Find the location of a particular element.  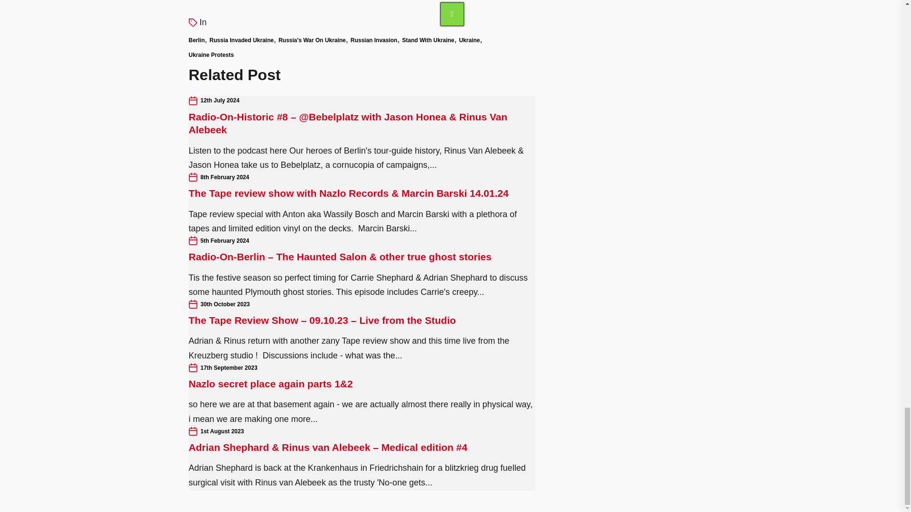

Stand With Ukraine is located at coordinates (428, 40).